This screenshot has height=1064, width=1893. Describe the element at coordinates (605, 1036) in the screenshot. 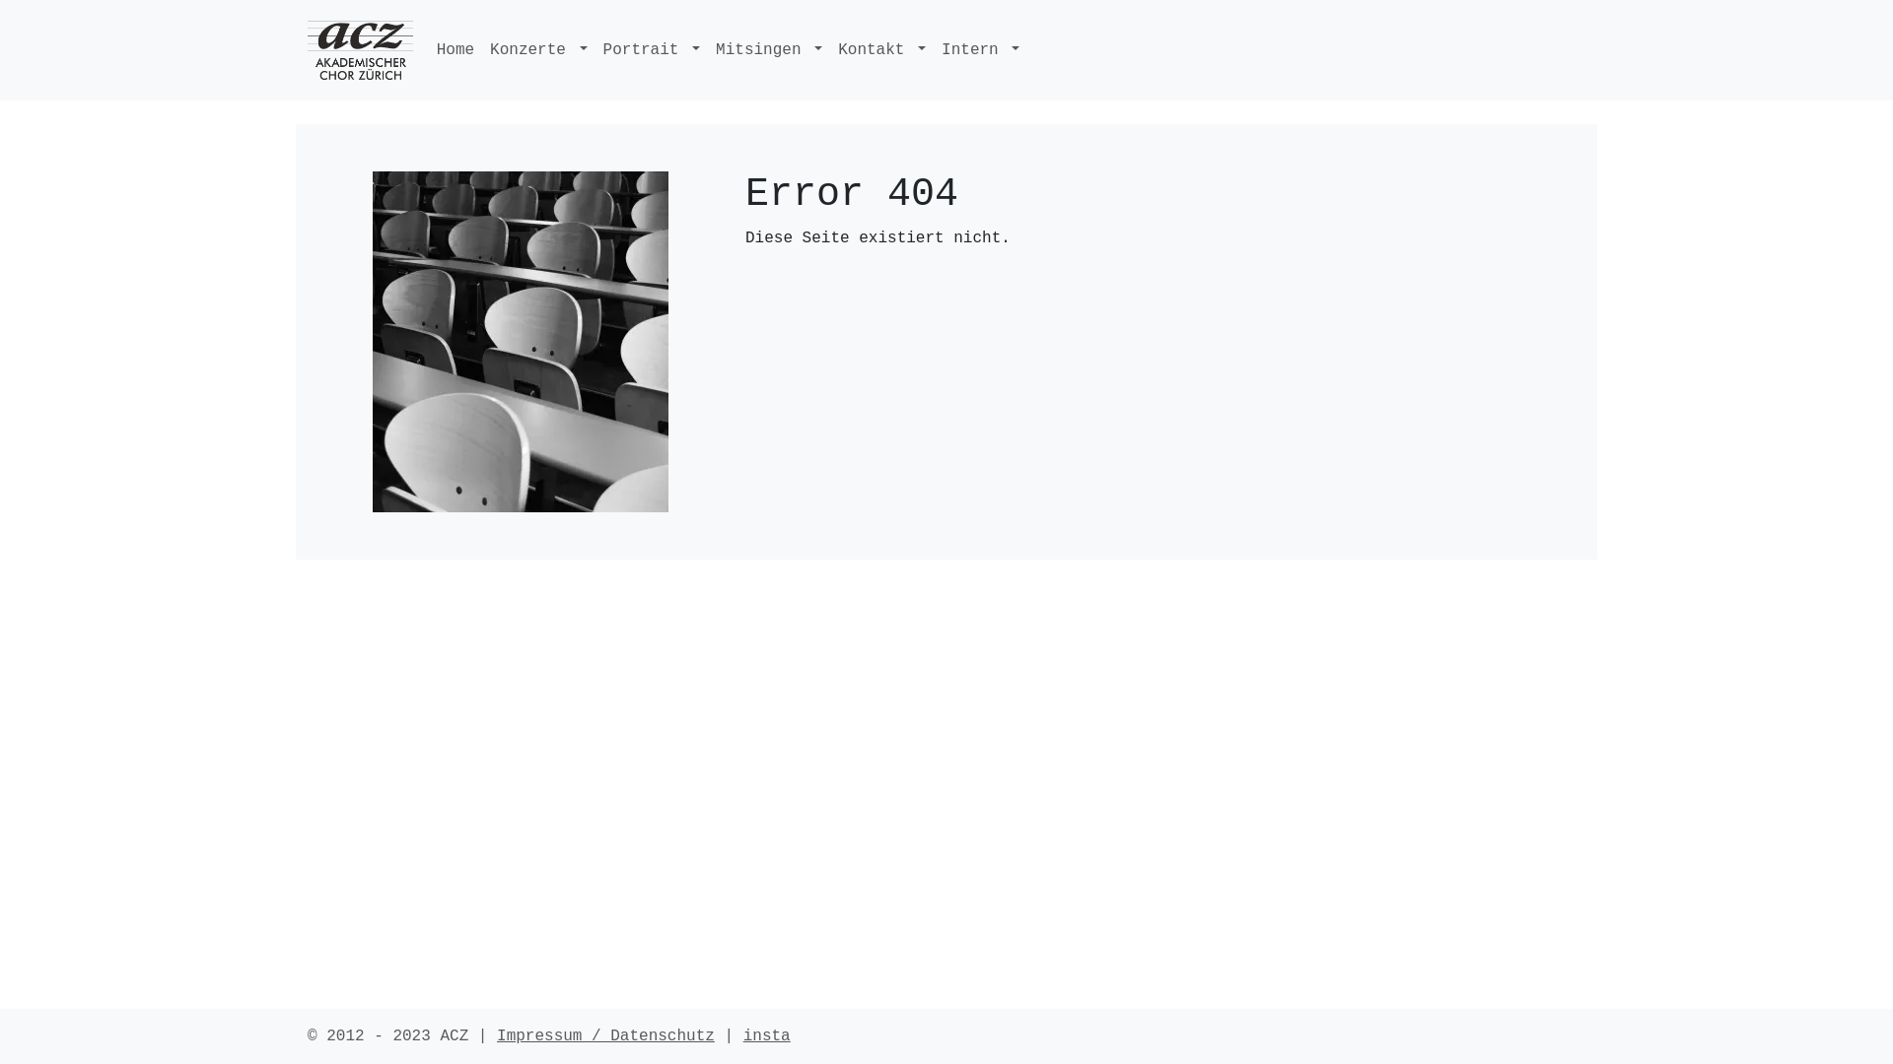

I see `Impressum / Datenschutz` at that location.